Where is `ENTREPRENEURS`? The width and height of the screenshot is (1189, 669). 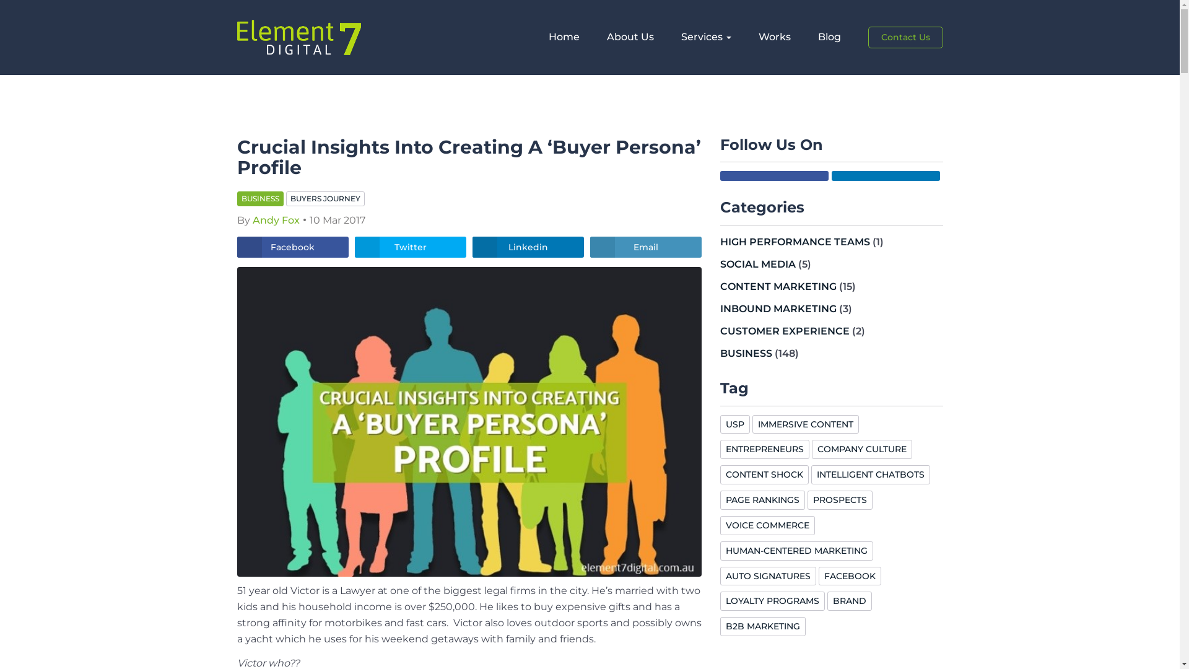
ENTREPRENEURS is located at coordinates (764, 450).